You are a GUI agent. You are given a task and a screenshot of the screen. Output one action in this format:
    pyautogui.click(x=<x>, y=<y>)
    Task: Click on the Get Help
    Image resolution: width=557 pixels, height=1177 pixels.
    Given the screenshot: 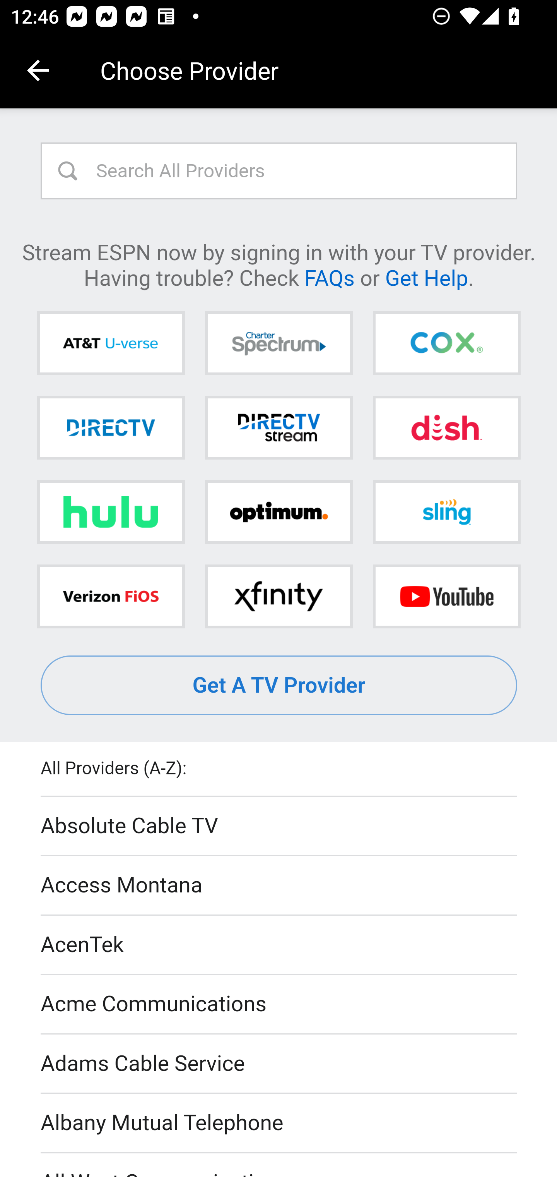 What is the action you would take?
    pyautogui.click(x=427, y=277)
    